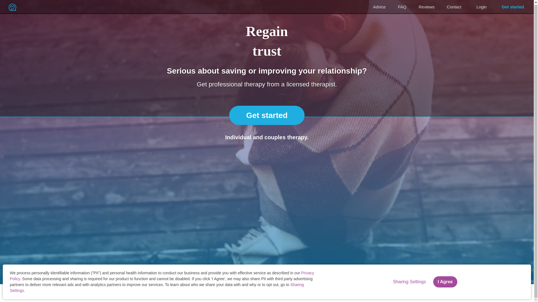  Describe the element at coordinates (454, 6) in the screenshot. I see `Contact` at that location.